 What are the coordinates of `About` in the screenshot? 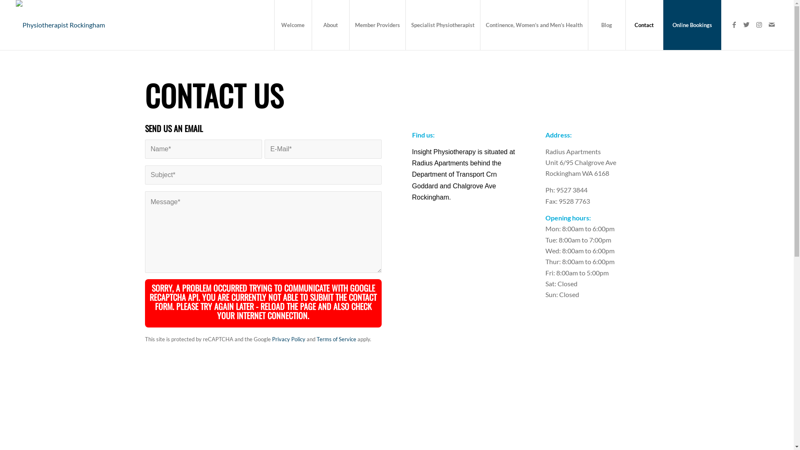 It's located at (330, 25).